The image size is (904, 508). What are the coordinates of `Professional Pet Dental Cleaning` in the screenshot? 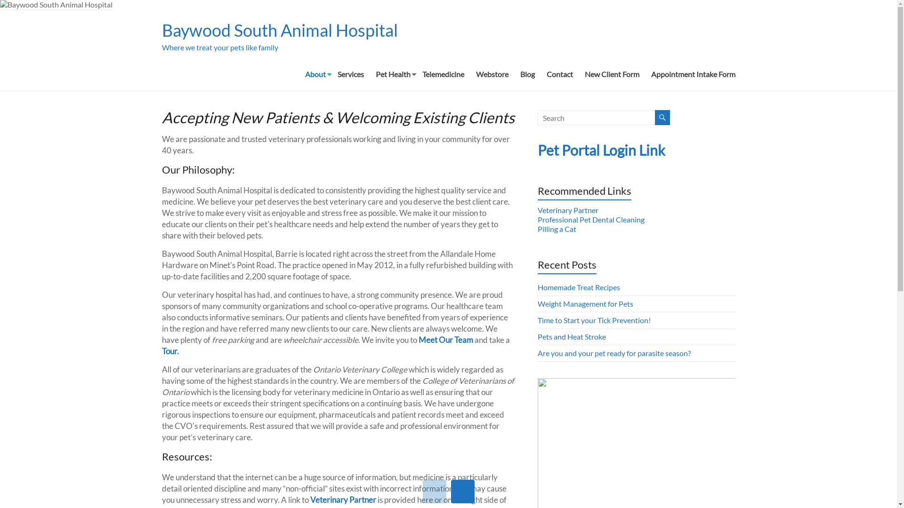 It's located at (591, 219).